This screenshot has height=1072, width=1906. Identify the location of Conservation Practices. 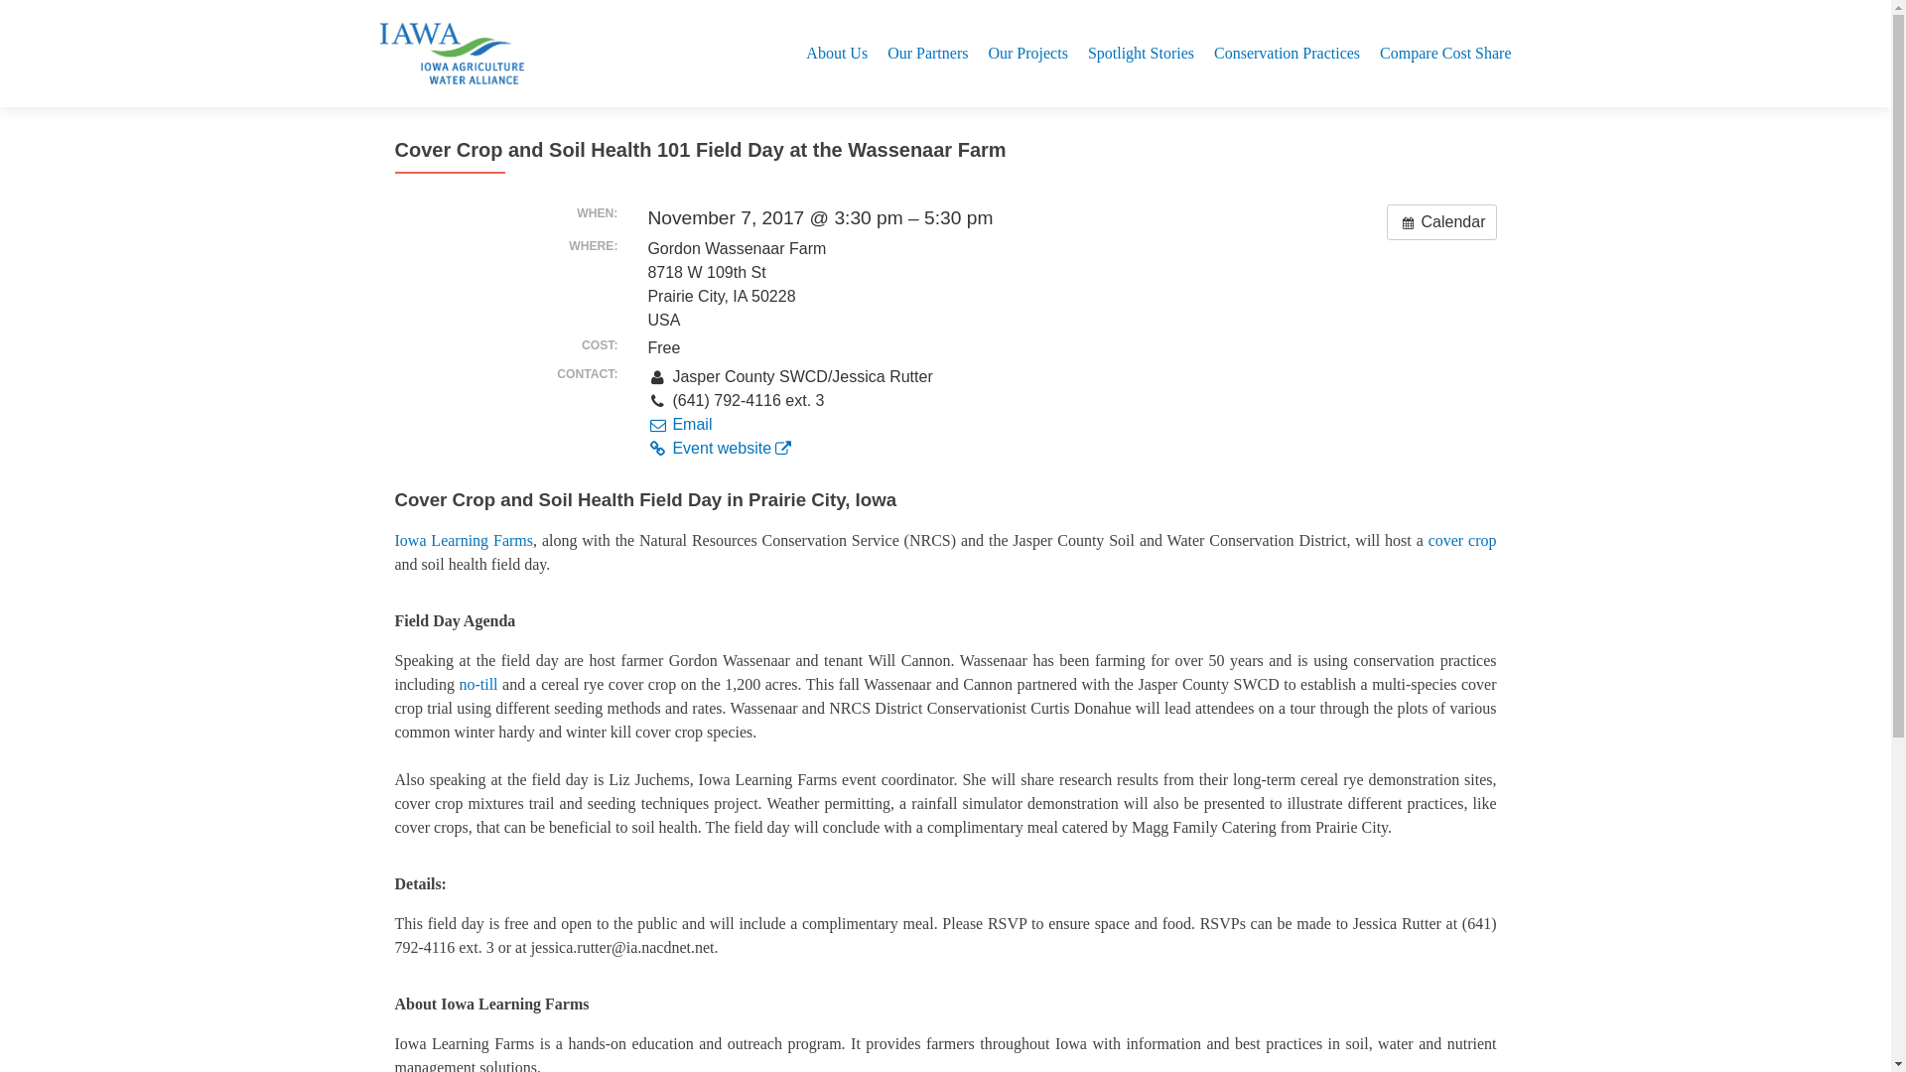
(1287, 53).